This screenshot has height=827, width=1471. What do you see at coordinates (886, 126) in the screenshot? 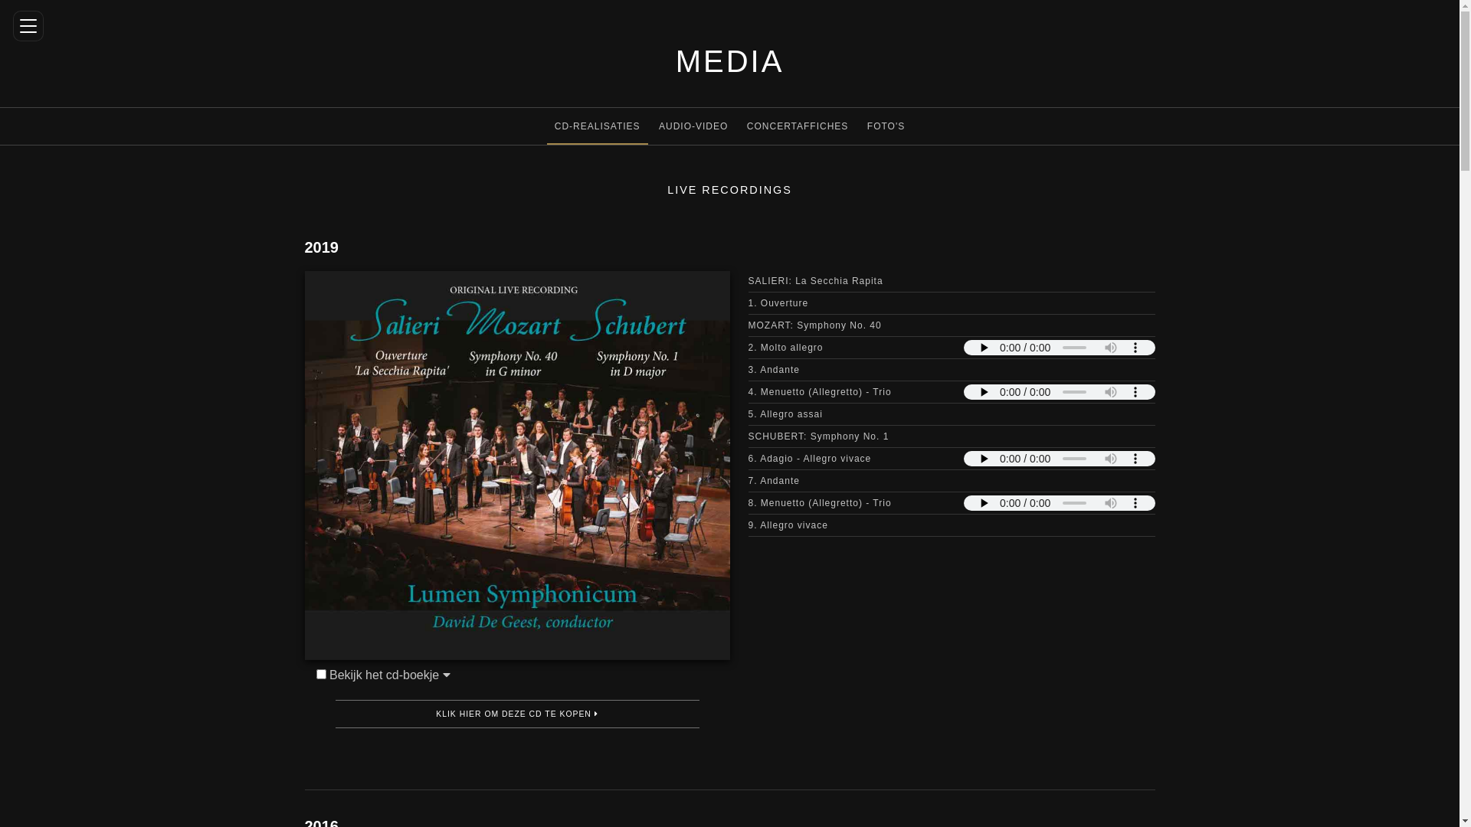
I see `FOTO'S` at bounding box center [886, 126].